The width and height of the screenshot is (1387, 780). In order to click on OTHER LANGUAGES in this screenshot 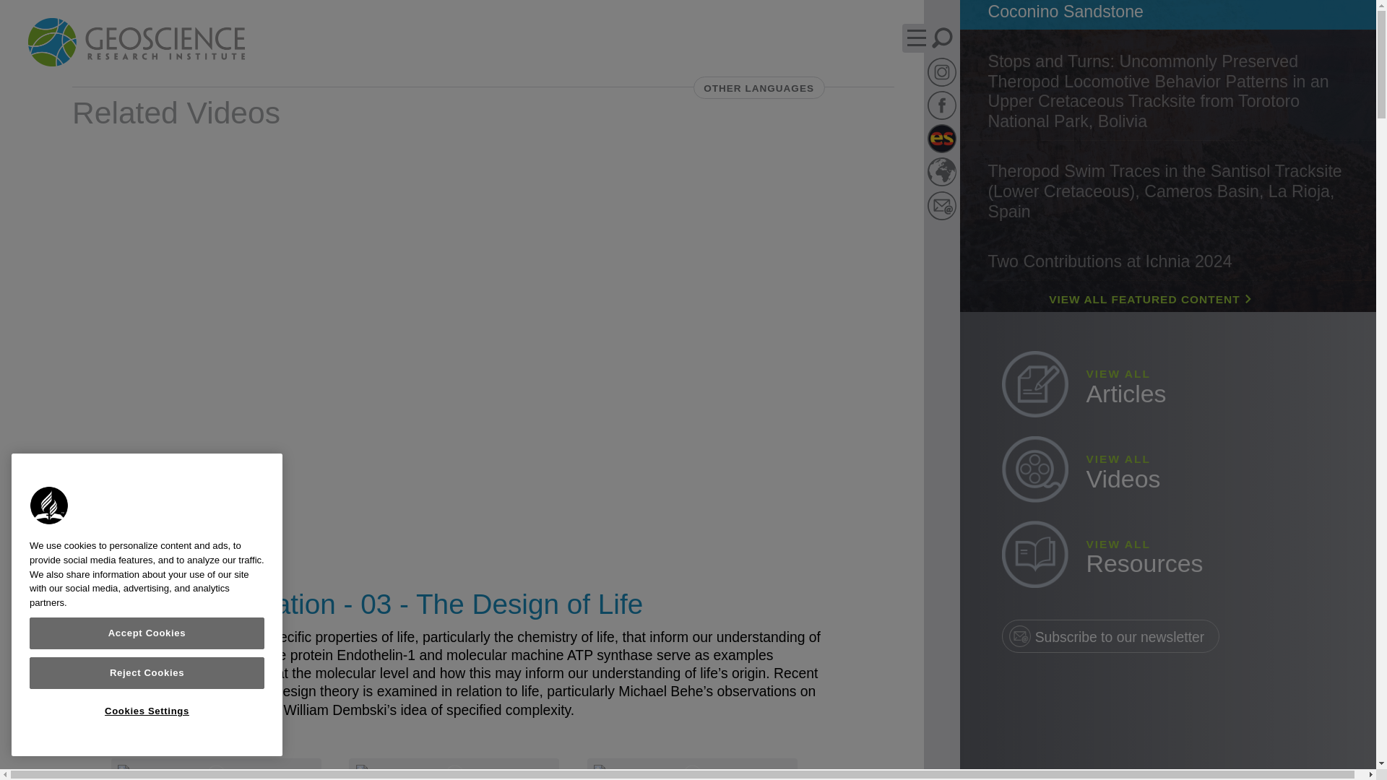, I will do `click(759, 88)`.